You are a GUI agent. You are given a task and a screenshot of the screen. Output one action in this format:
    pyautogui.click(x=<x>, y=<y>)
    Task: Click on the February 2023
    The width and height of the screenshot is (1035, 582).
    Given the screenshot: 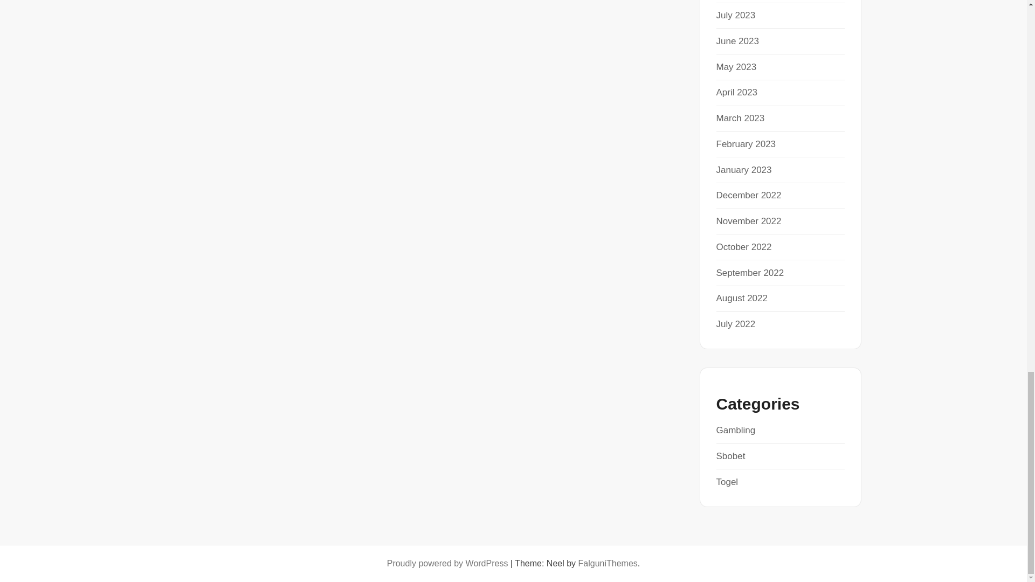 What is the action you would take?
    pyautogui.click(x=746, y=144)
    